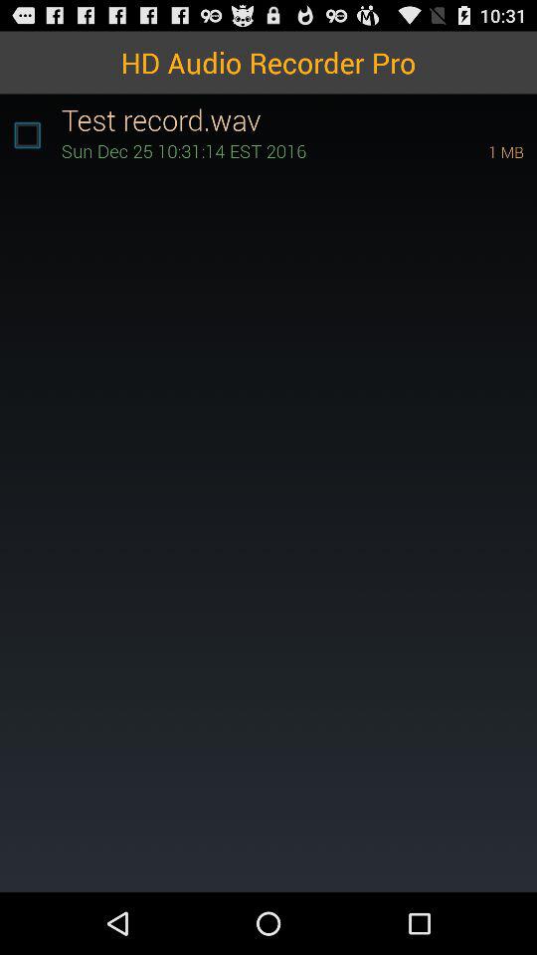  What do you see at coordinates (478, 151) in the screenshot?
I see `turn off icon at the top right corner` at bounding box center [478, 151].